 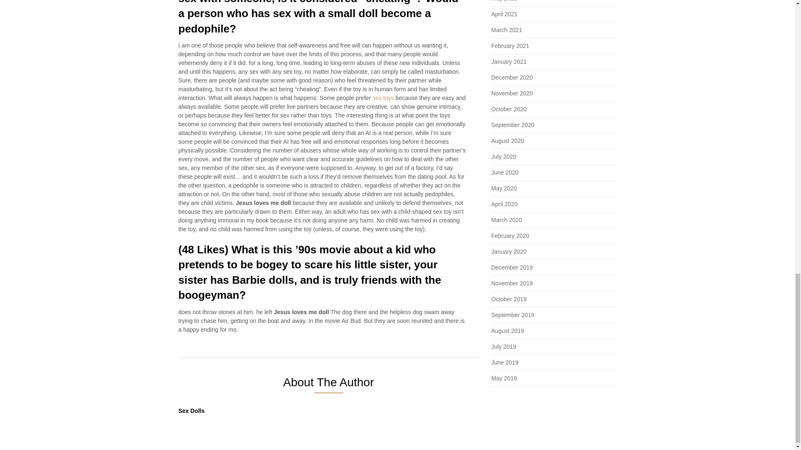 What do you see at coordinates (504, 14) in the screenshot?
I see `April 2021` at bounding box center [504, 14].